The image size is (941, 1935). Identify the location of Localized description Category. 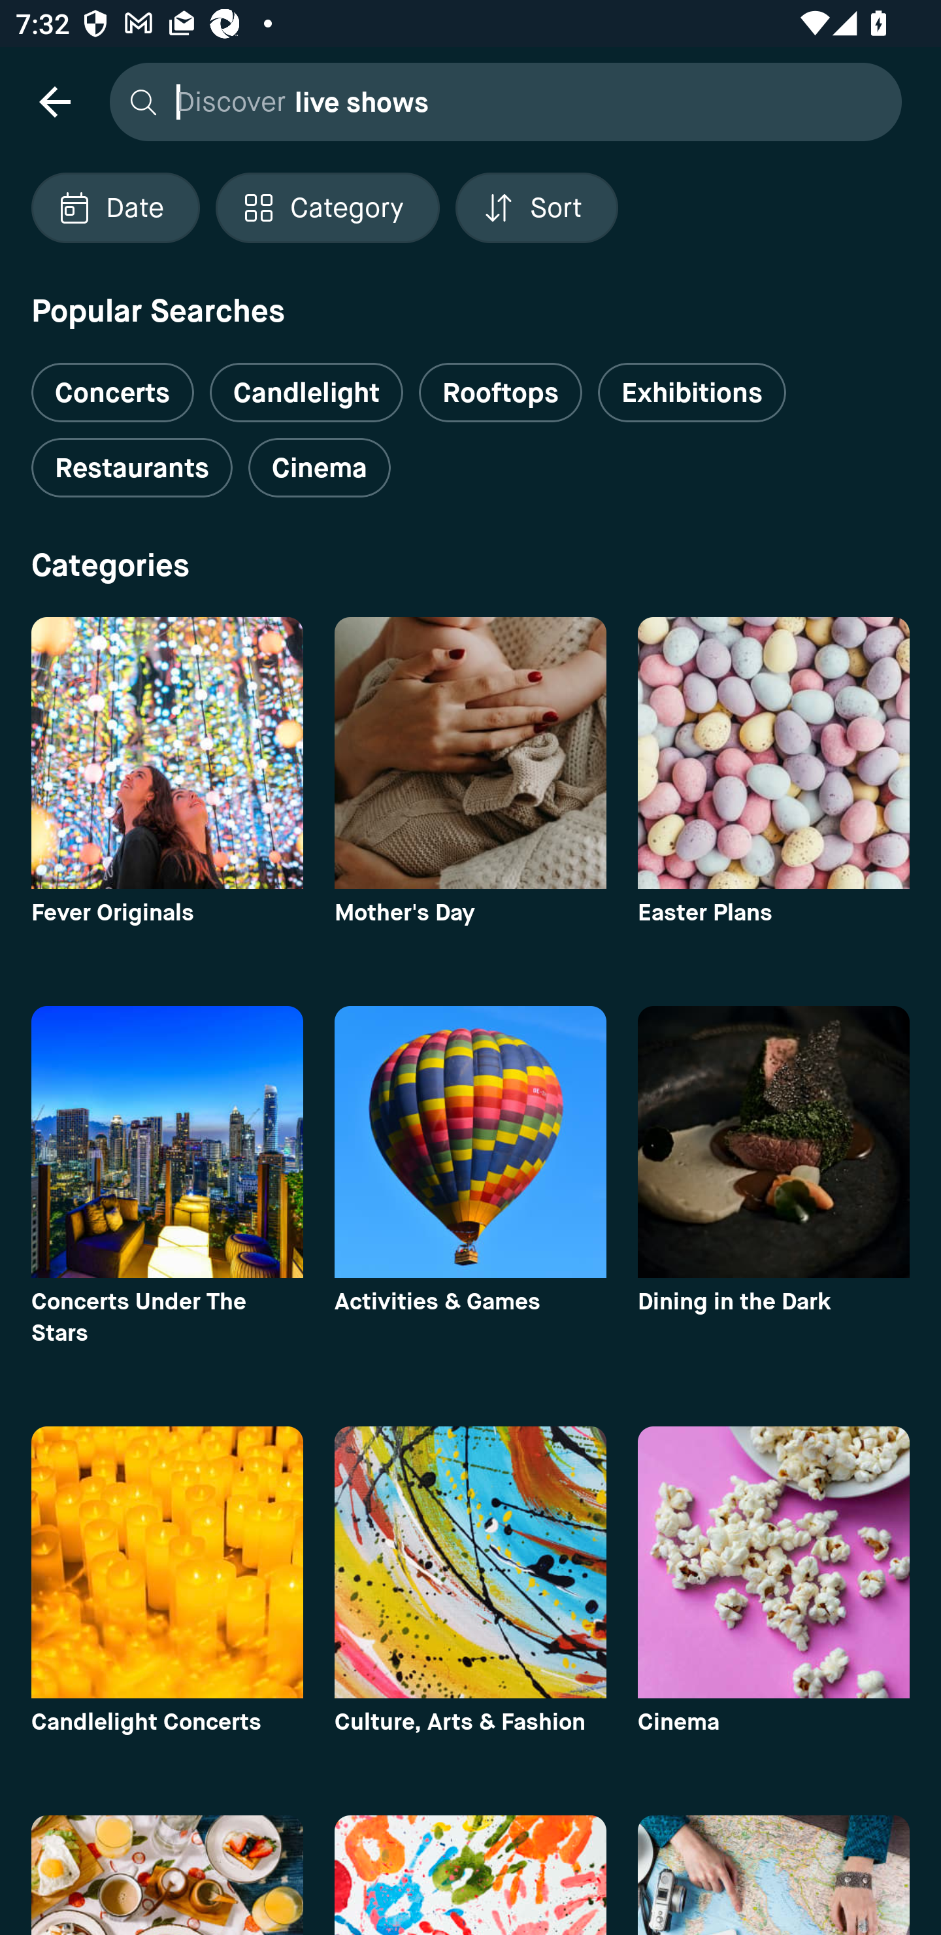
(327, 208).